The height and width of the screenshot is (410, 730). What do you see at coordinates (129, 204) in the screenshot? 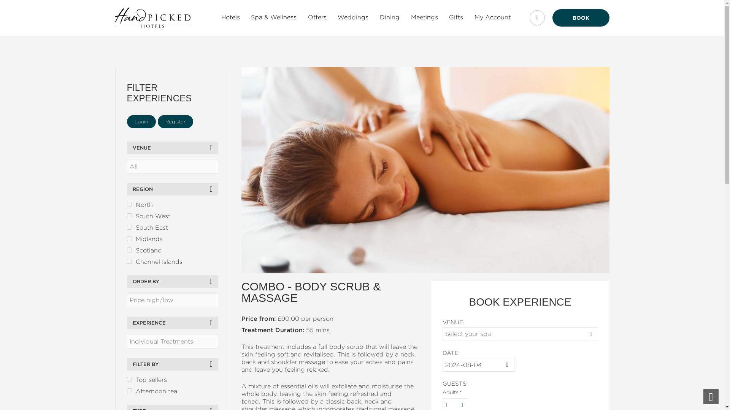
I see `north-wales` at bounding box center [129, 204].